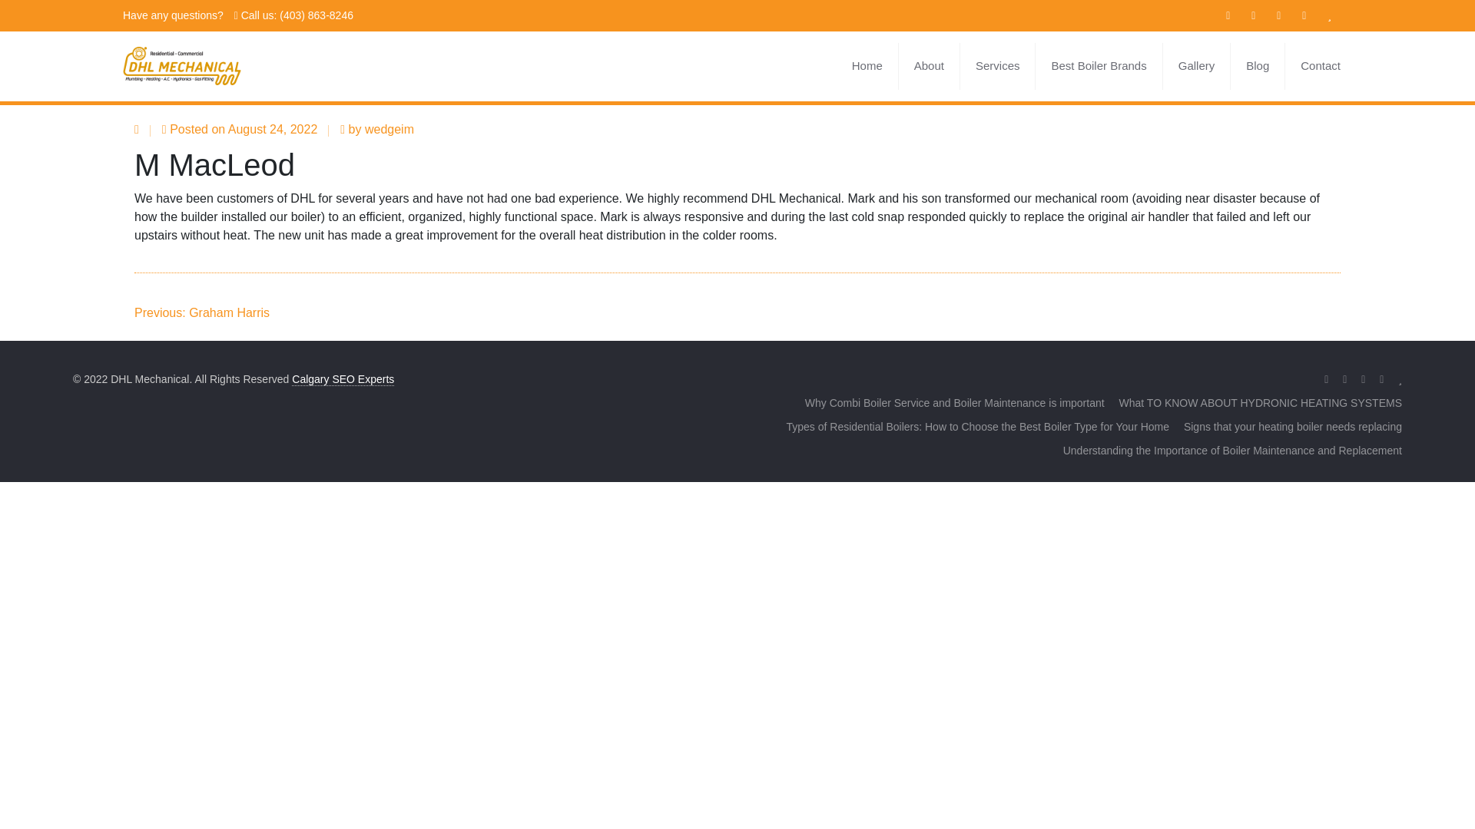  Describe the element at coordinates (343, 379) in the screenshot. I see `Calgary SEO Experts` at that location.